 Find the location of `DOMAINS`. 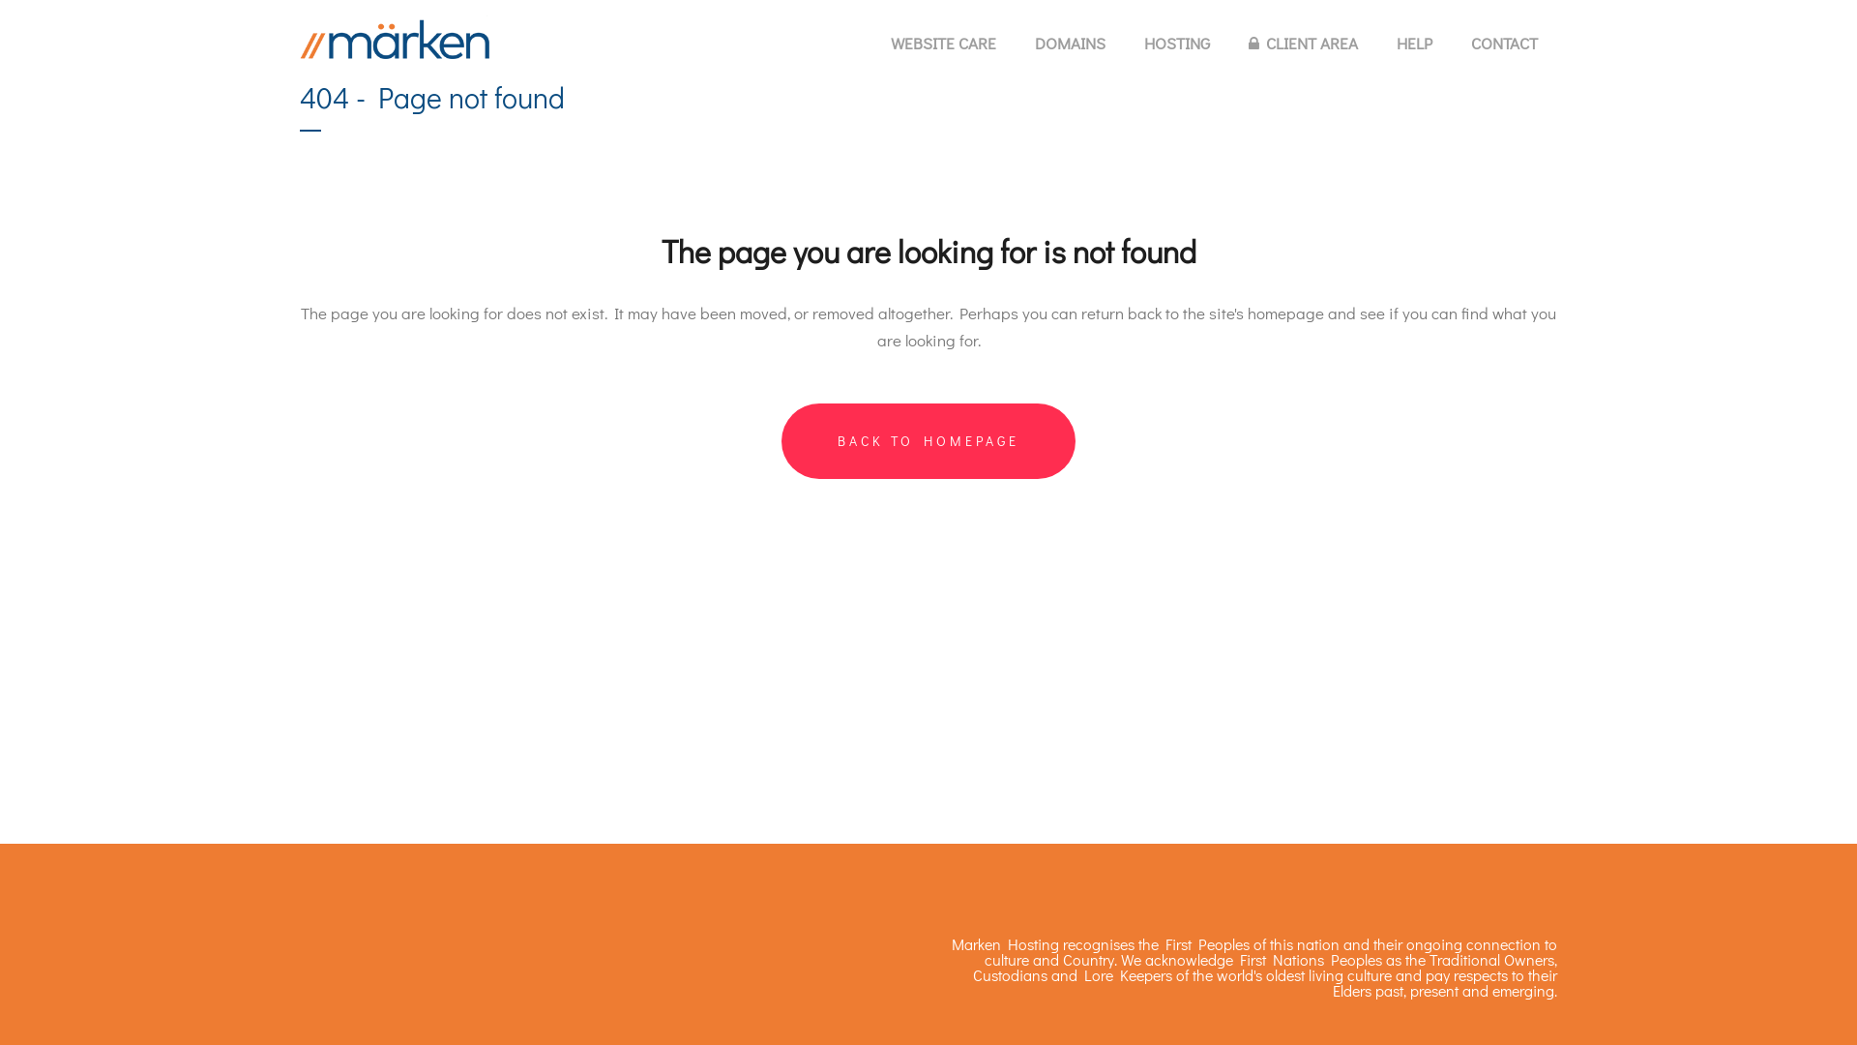

DOMAINS is located at coordinates (1070, 44).